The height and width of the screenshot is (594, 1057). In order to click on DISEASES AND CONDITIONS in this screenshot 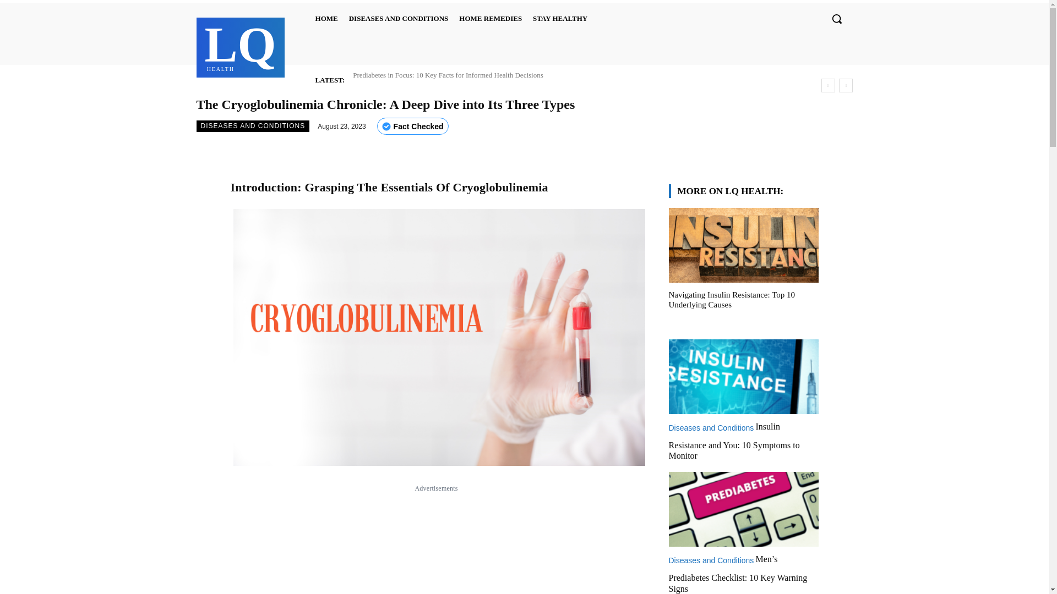, I will do `click(560, 19)`.